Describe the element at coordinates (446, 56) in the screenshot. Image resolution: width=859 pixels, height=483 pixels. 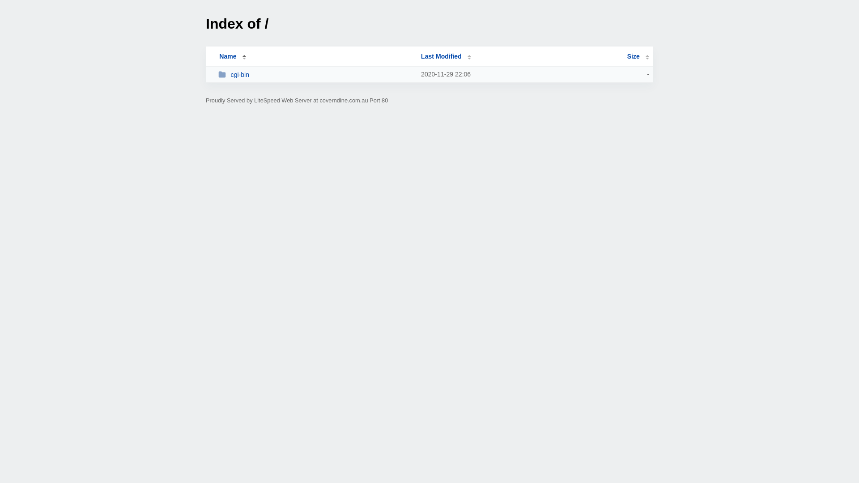
I see `Last Modified` at that location.